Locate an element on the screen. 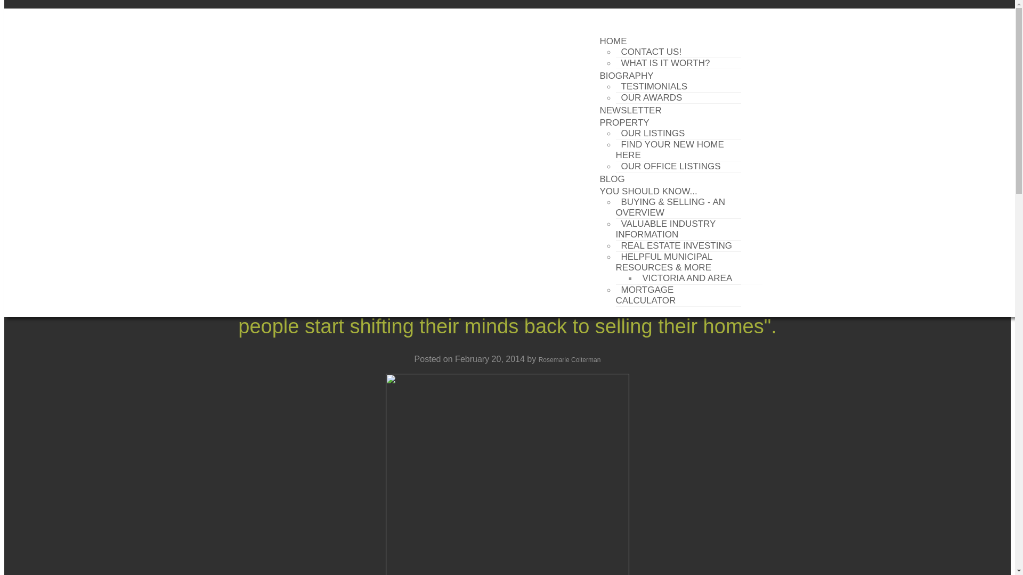  VICTORIA AND AREA is located at coordinates (687, 278).